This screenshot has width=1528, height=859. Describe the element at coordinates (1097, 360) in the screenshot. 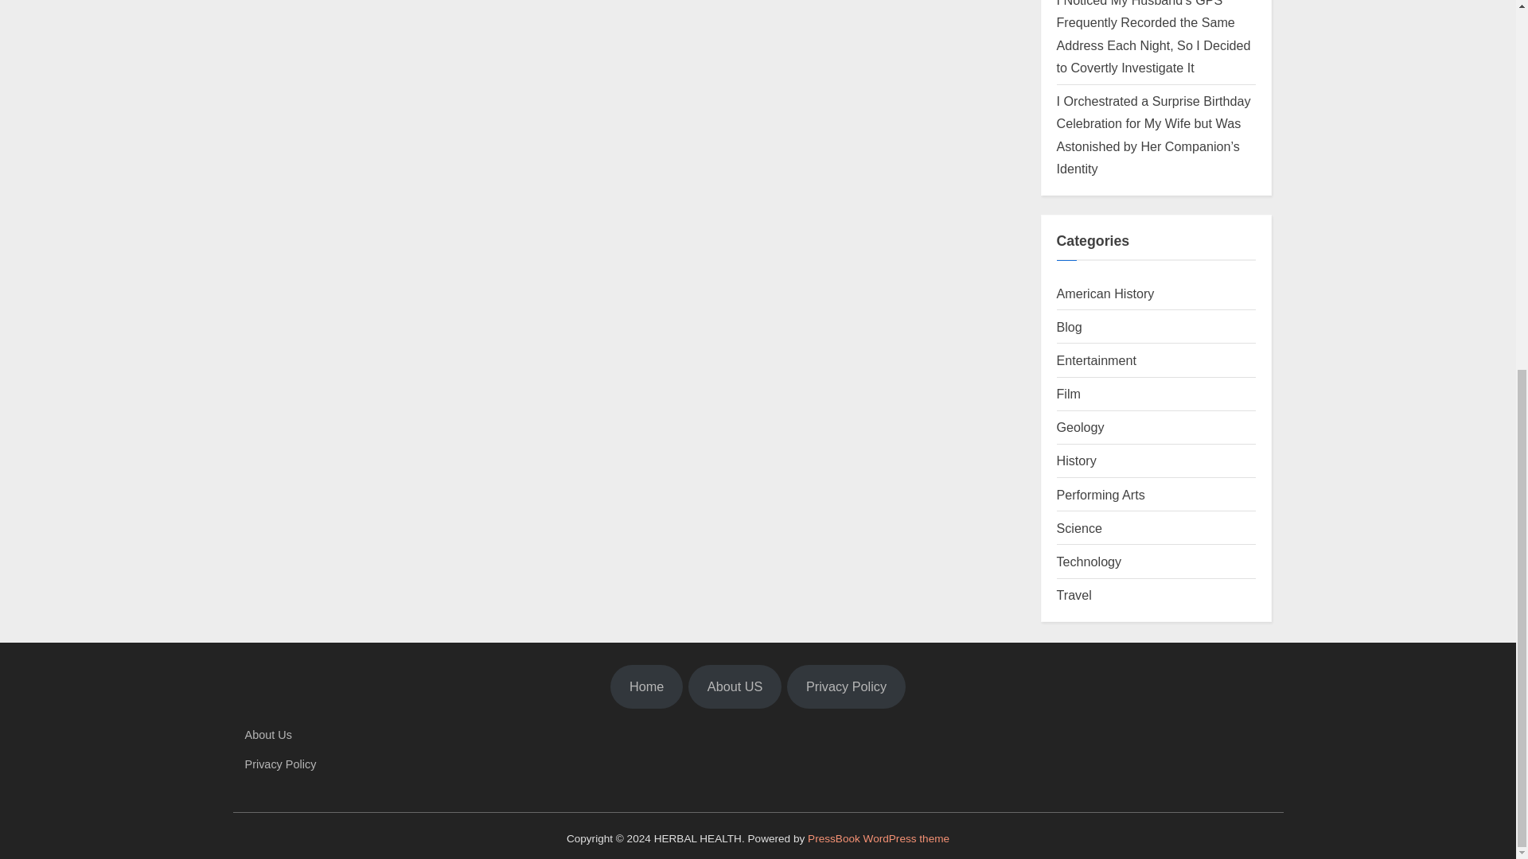

I see `Entertainment` at that location.